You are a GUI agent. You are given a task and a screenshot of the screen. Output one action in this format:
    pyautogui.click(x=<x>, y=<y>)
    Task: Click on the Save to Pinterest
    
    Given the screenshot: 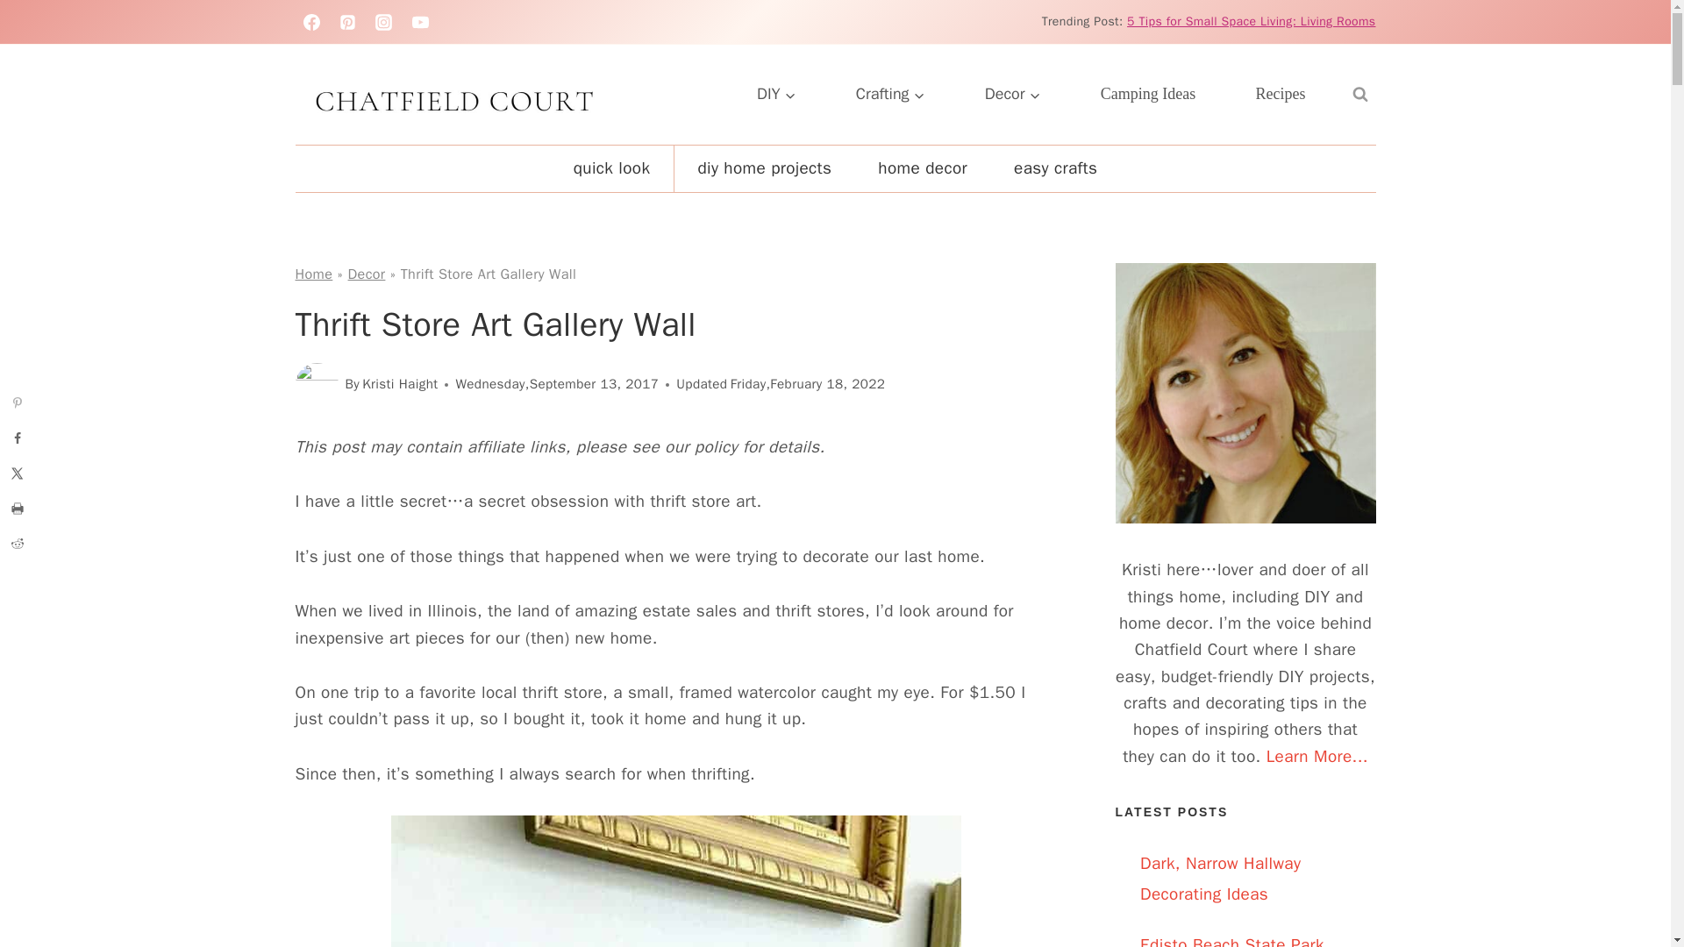 What is the action you would take?
    pyautogui.click(x=18, y=402)
    